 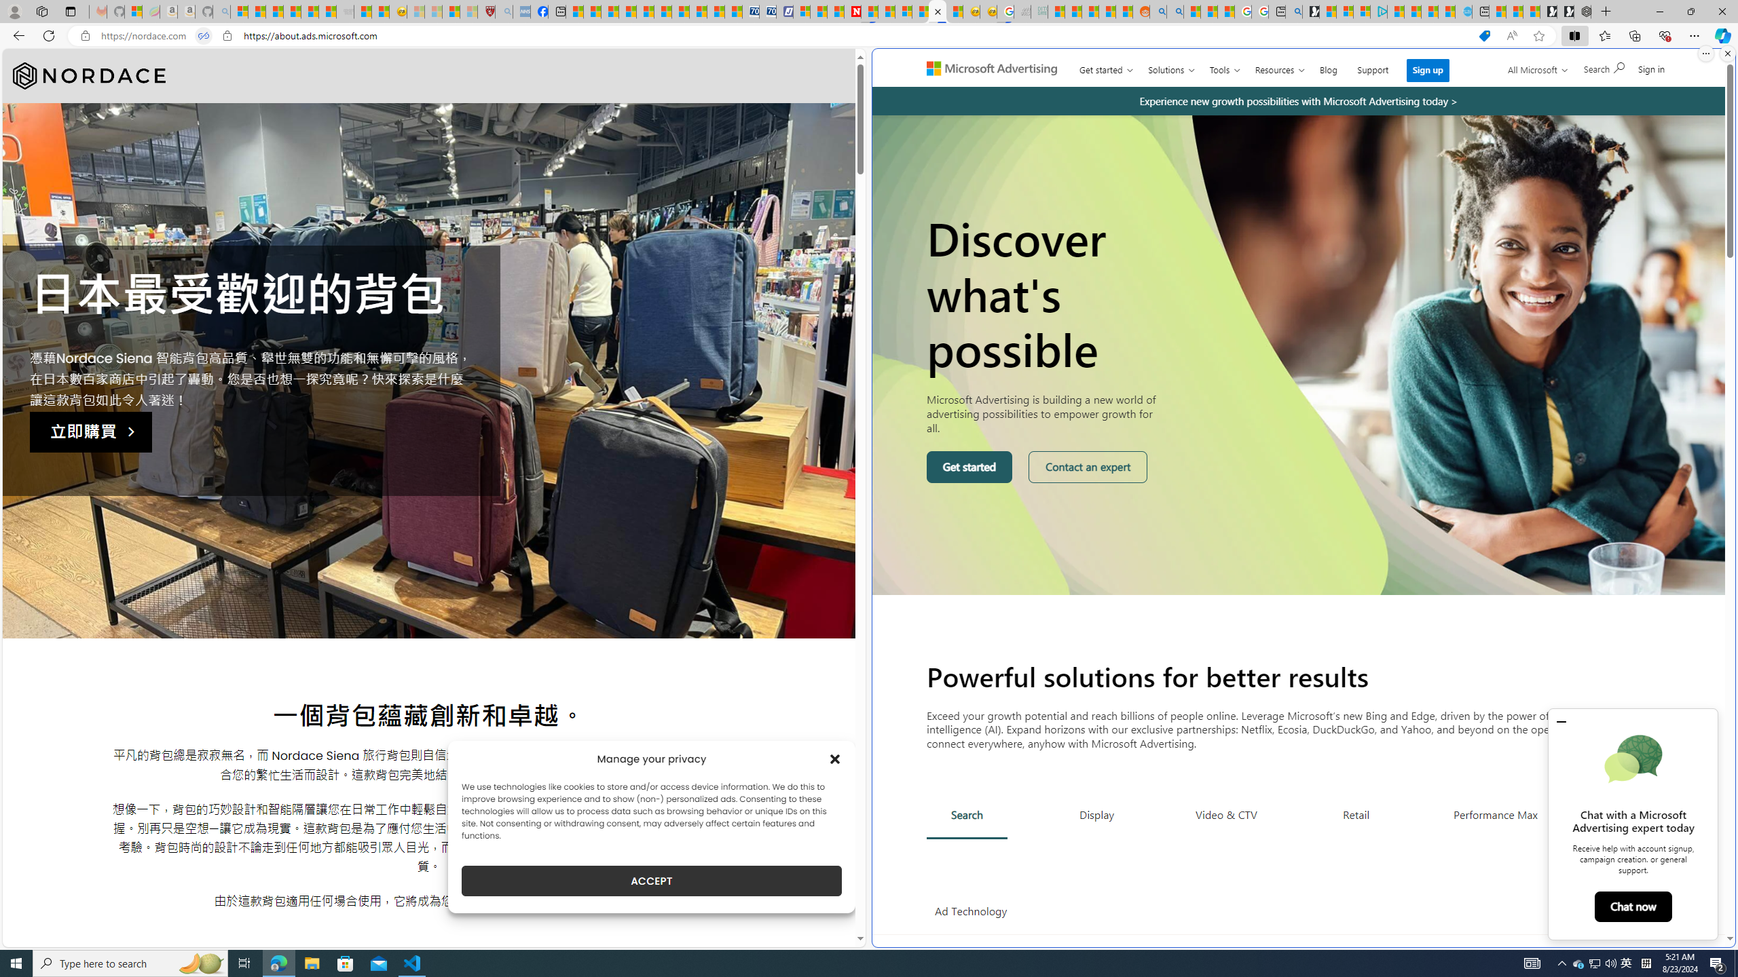 What do you see at coordinates (1627, 74) in the screenshot?
I see `Get the Copilot app ` at bounding box center [1627, 74].